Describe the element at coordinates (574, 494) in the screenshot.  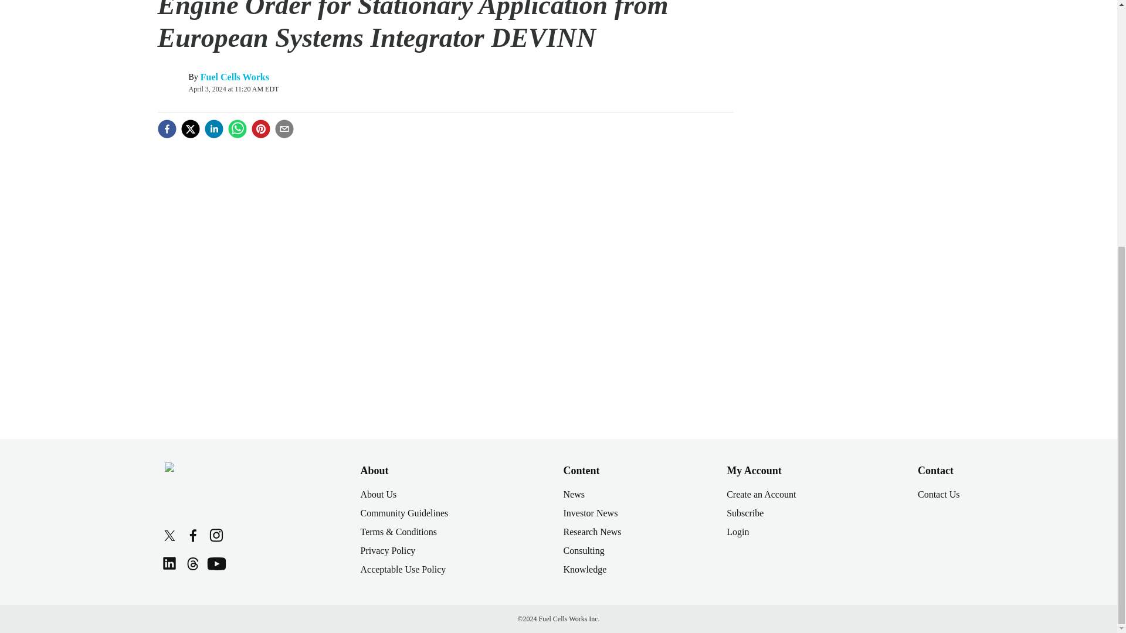
I see `News` at that location.